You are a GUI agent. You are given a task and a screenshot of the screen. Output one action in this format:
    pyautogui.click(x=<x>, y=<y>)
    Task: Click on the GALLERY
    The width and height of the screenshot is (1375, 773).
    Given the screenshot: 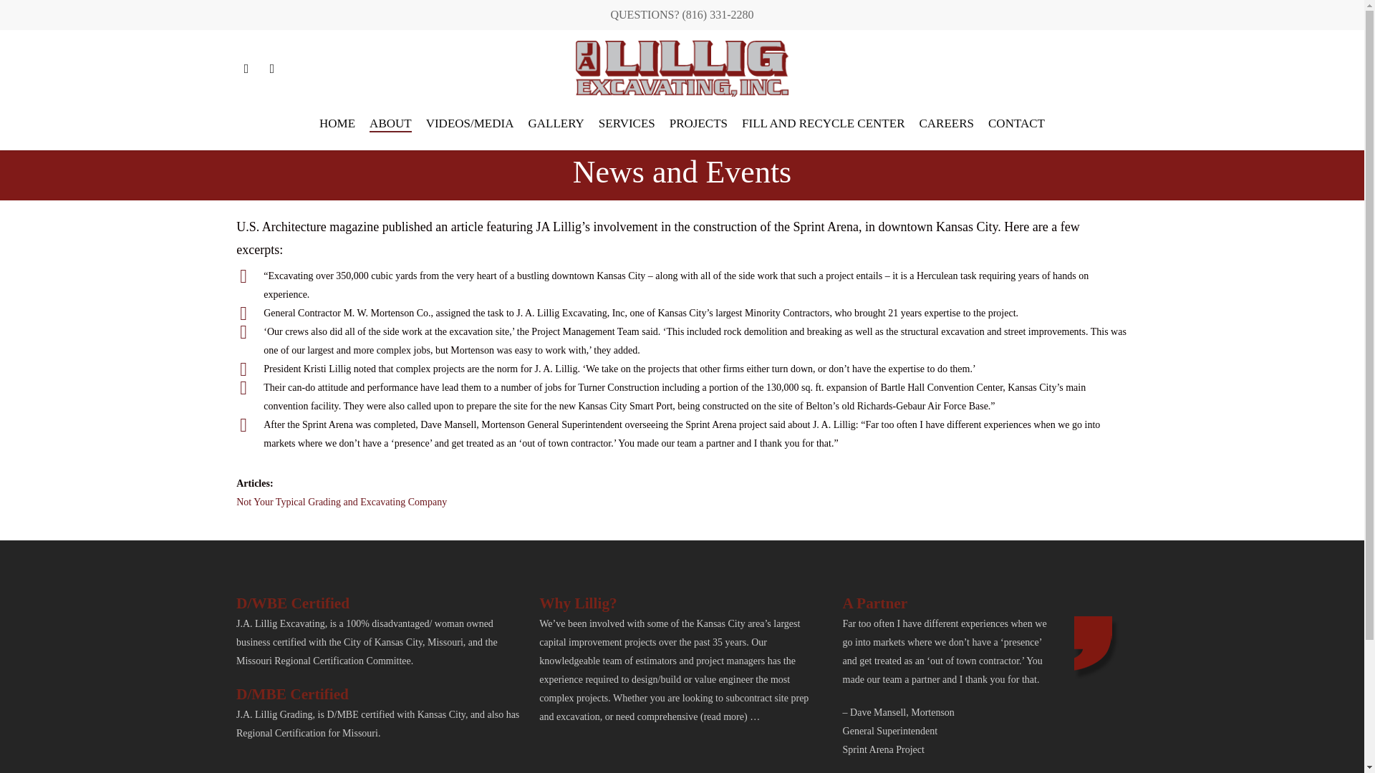 What is the action you would take?
    pyautogui.click(x=556, y=133)
    